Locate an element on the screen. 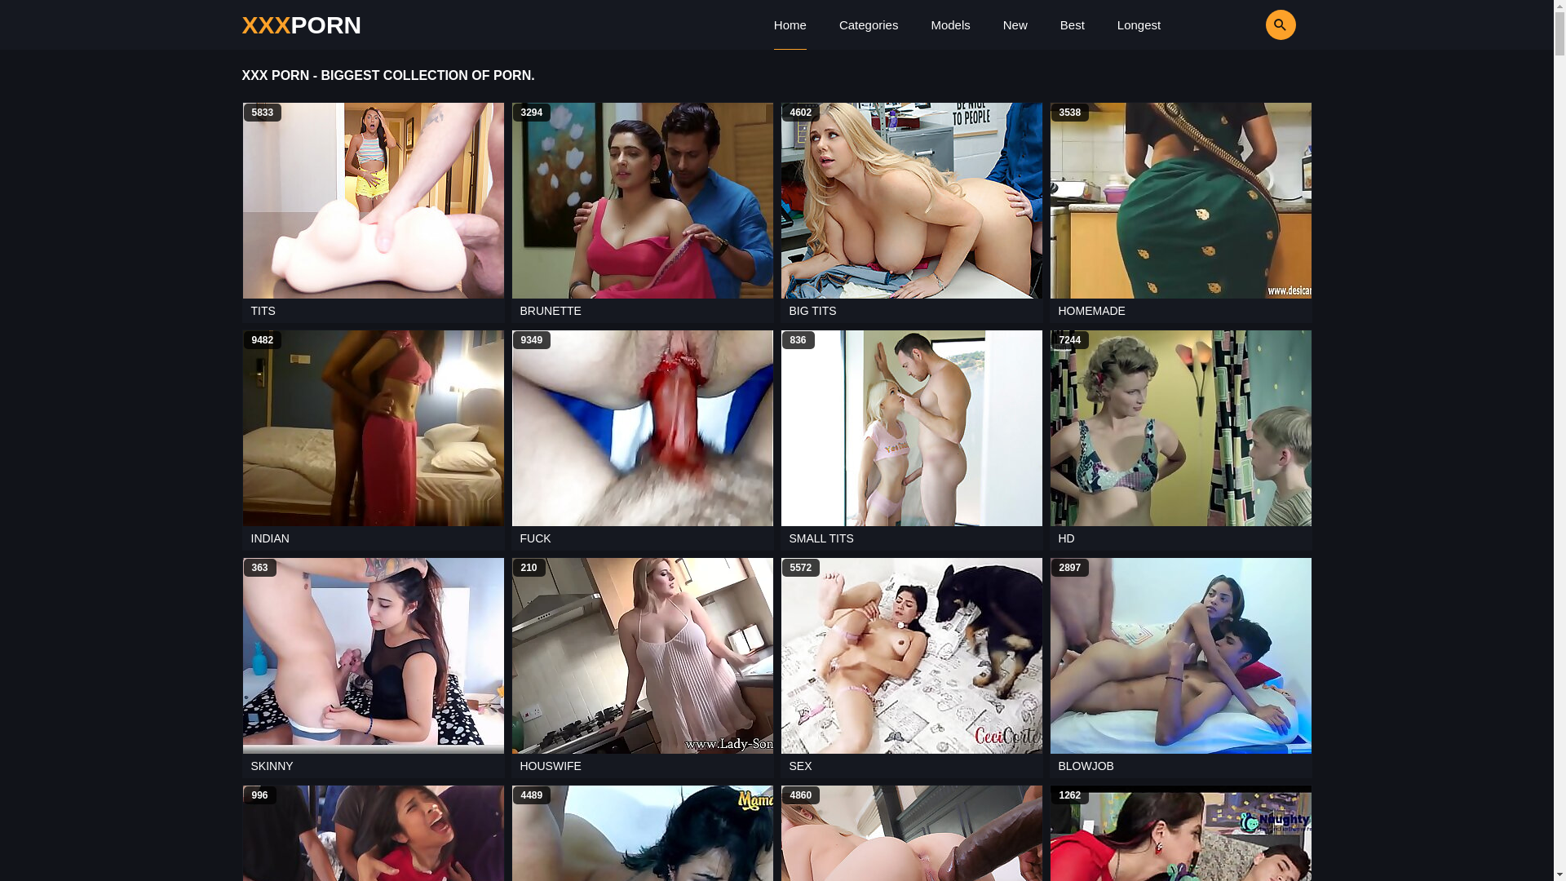 The width and height of the screenshot is (1566, 881). 4602
BIG TITS is located at coordinates (911, 212).